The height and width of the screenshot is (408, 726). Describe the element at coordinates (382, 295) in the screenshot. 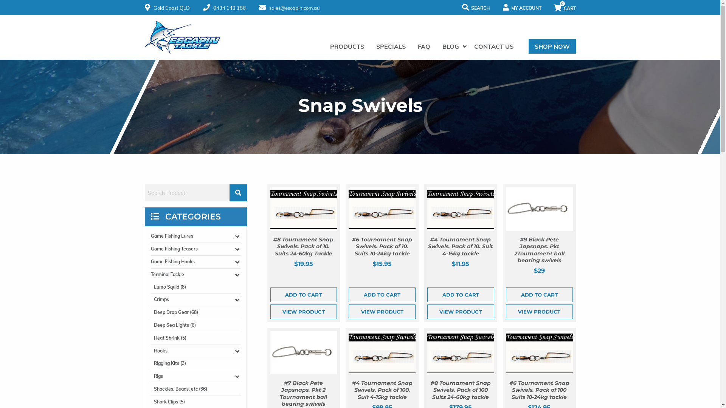

I see `ADD TO CART` at that location.